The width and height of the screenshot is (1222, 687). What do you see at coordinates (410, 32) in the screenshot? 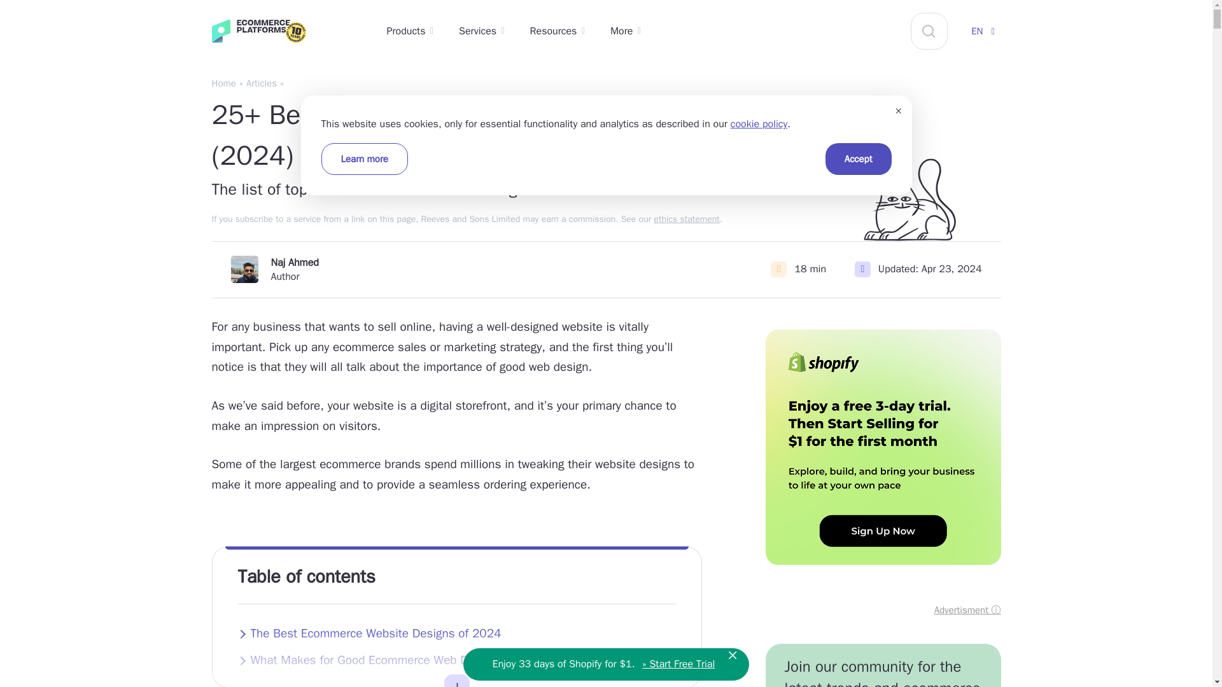
I see `Products` at bounding box center [410, 32].